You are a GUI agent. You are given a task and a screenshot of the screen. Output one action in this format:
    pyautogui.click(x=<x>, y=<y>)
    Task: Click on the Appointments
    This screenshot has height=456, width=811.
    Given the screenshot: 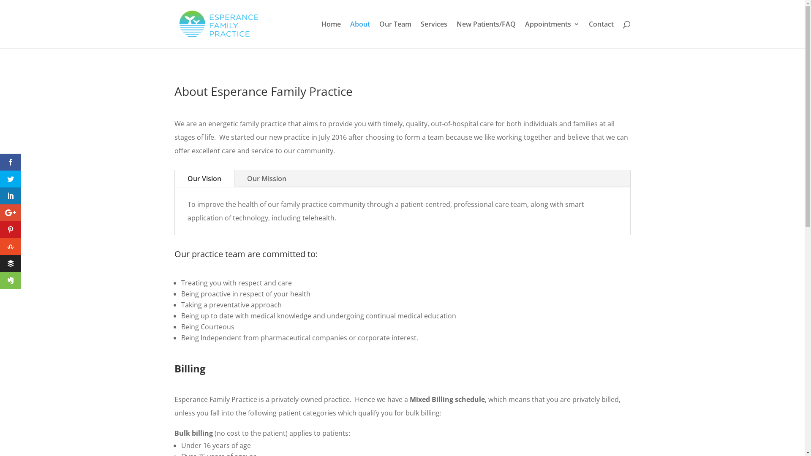 What is the action you would take?
    pyautogui.click(x=552, y=35)
    